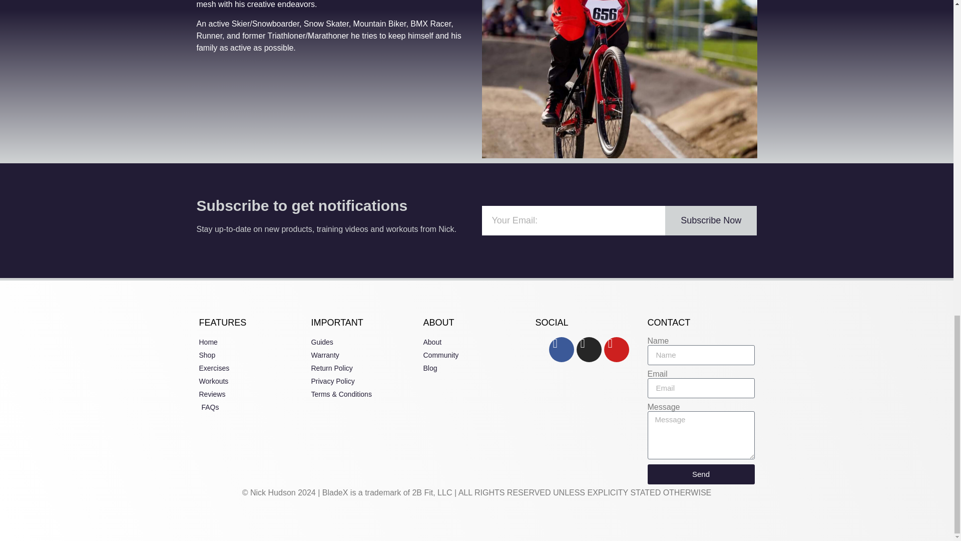  What do you see at coordinates (252, 355) in the screenshot?
I see `Shop` at bounding box center [252, 355].